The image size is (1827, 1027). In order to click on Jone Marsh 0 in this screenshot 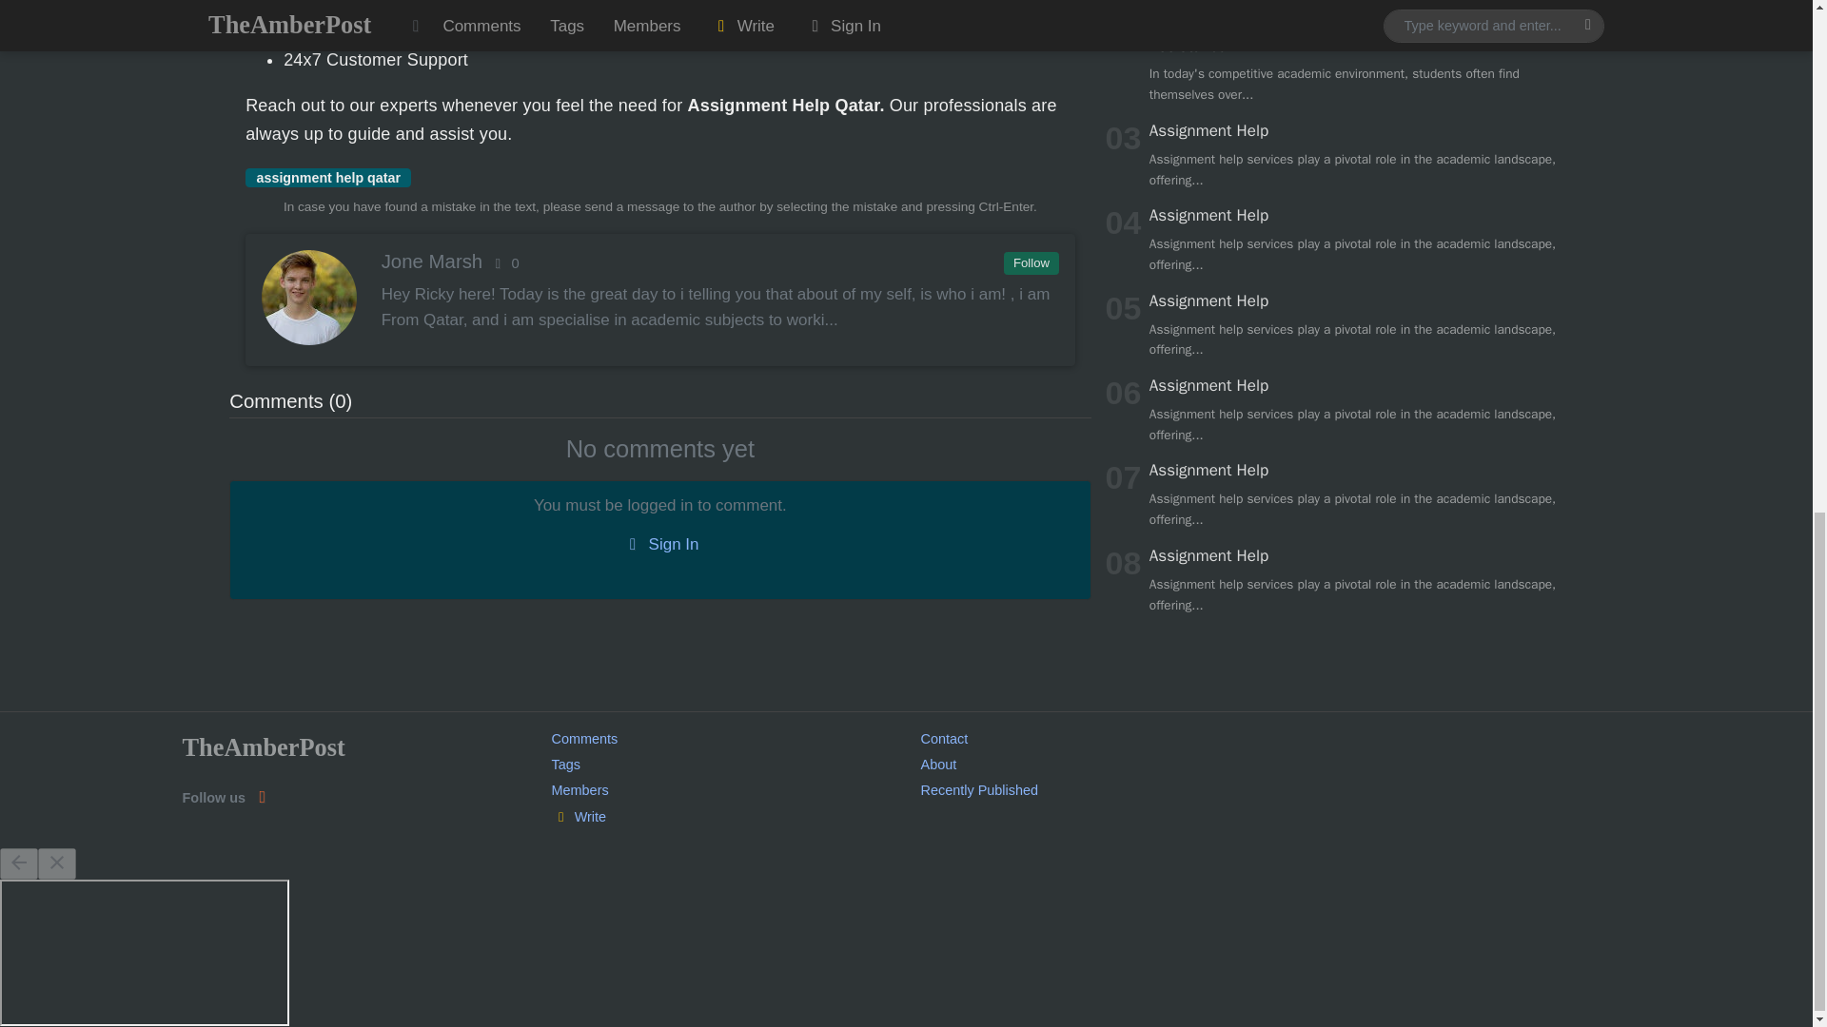, I will do `click(658, 262)`.